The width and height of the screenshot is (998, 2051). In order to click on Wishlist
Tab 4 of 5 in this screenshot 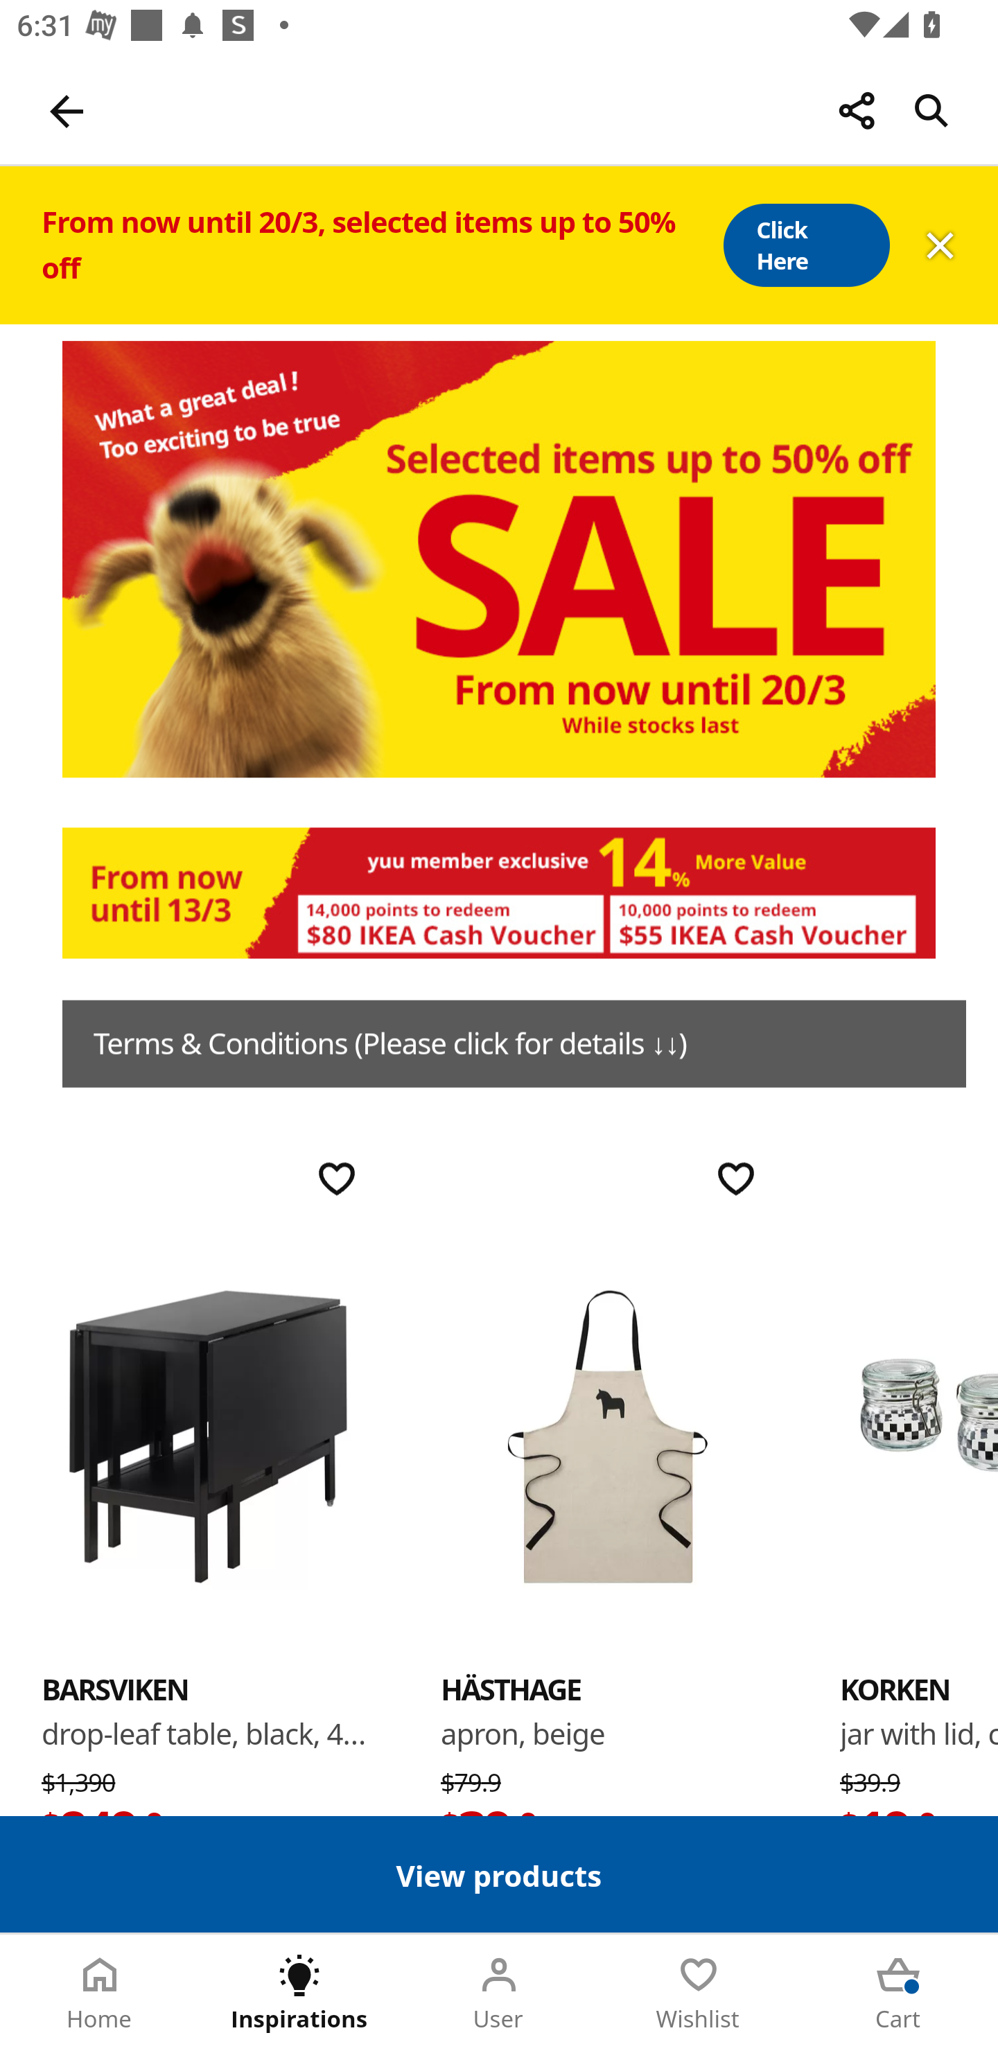, I will do `click(699, 1993)`.